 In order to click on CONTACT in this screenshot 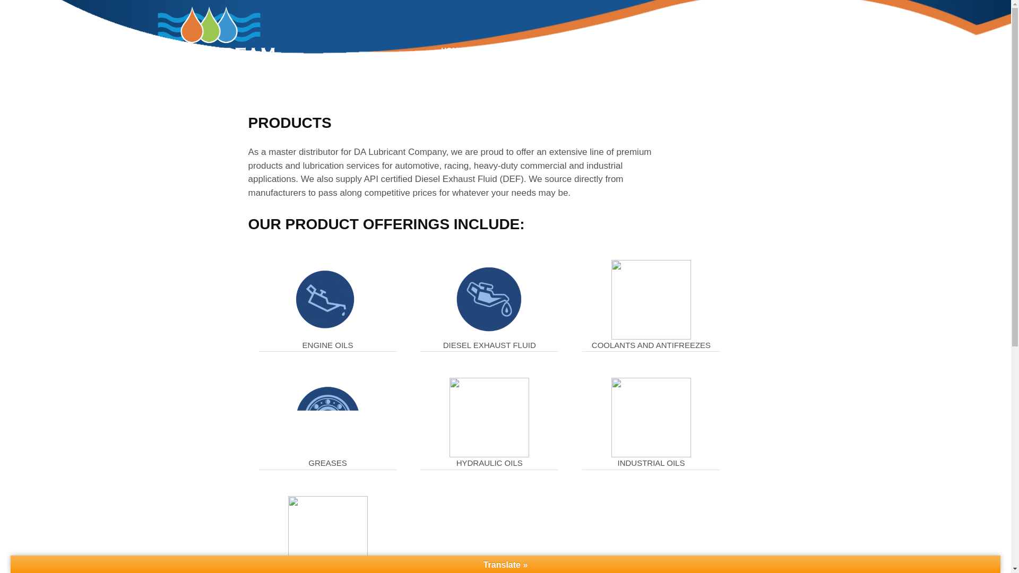, I will do `click(813, 14)`.